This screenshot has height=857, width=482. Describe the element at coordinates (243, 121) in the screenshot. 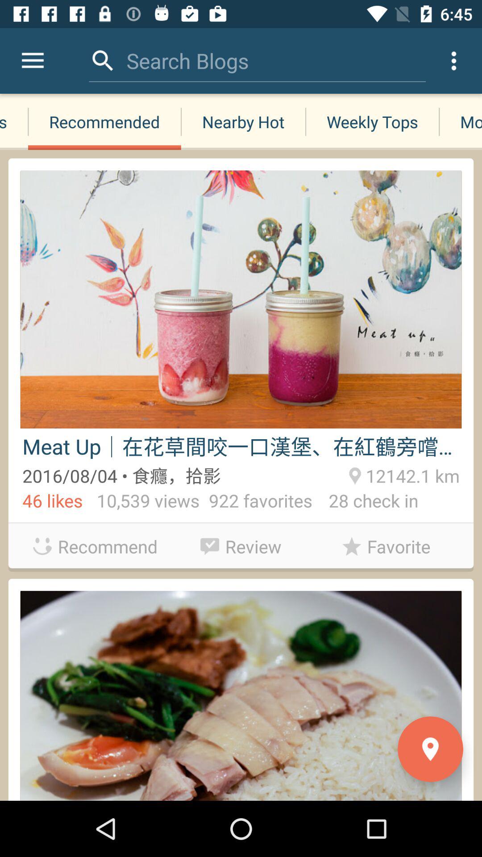

I see `turn on the item to the left of the weekly tops item` at that location.